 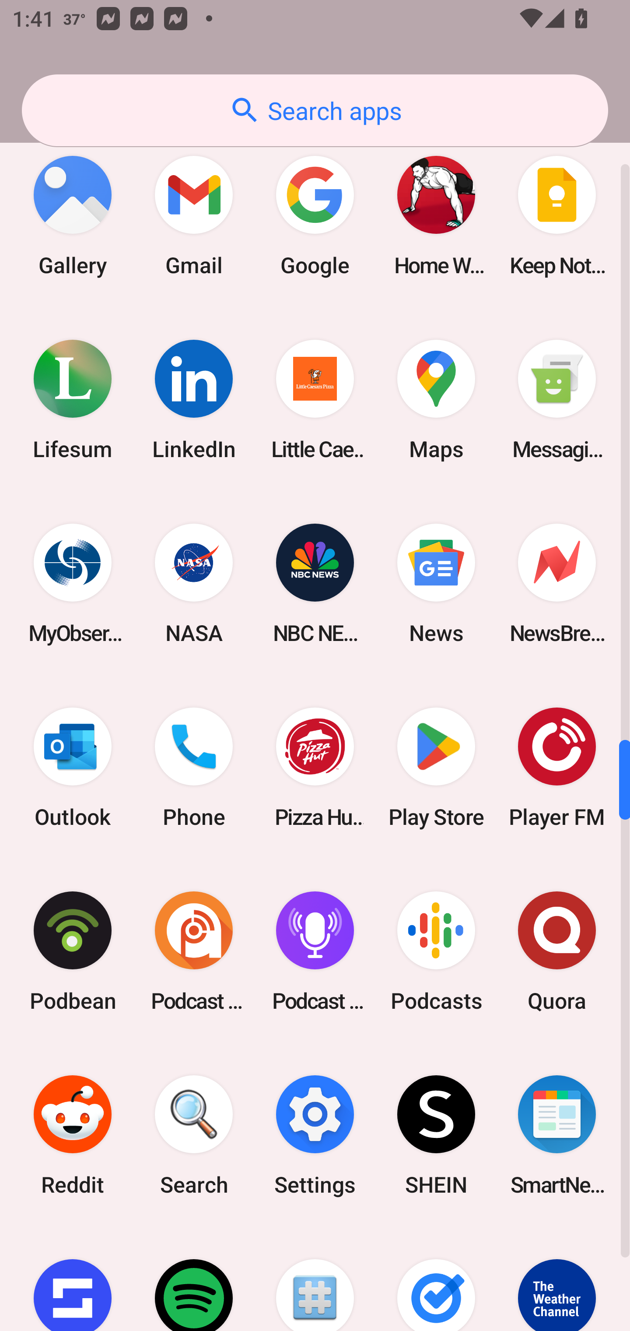 What do you see at coordinates (73, 951) in the screenshot?
I see `Podbean` at bounding box center [73, 951].